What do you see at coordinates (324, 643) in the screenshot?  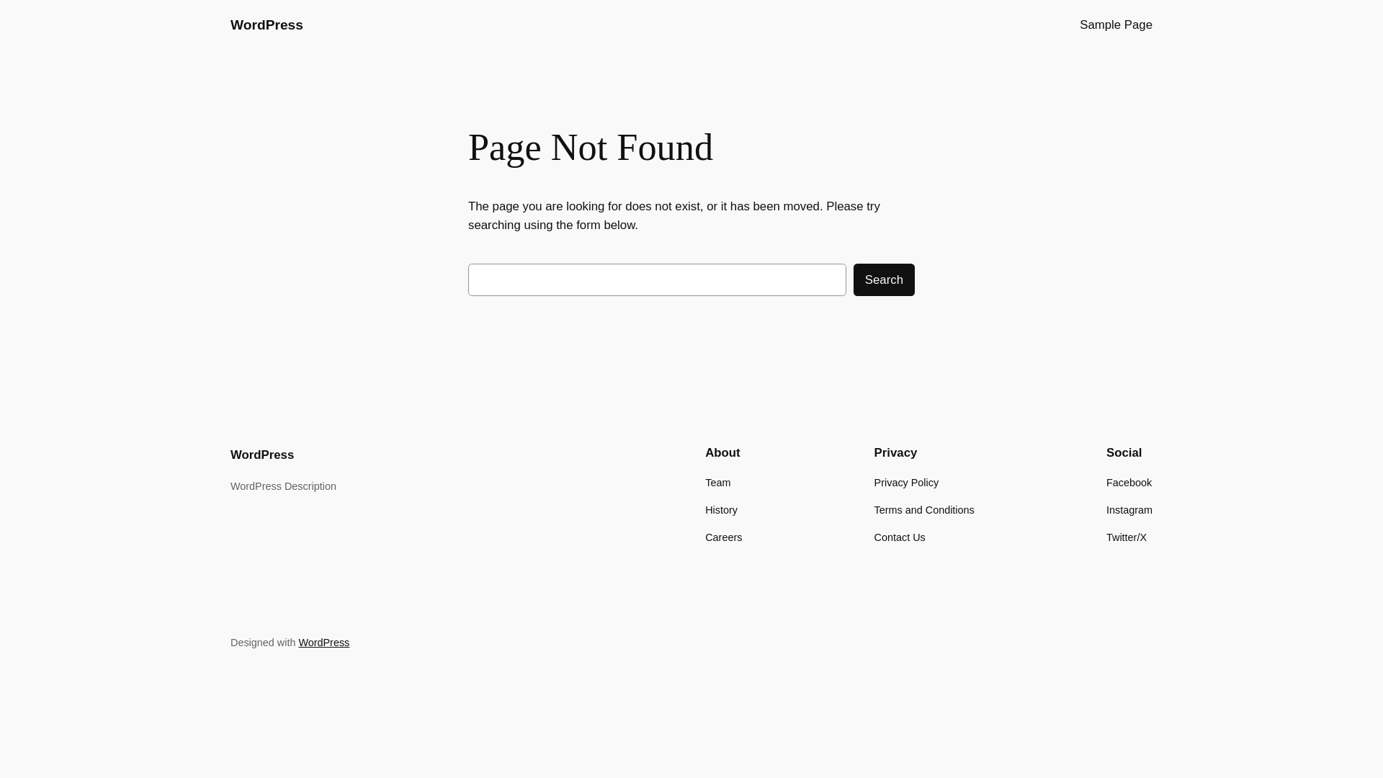 I see `WordPress` at bounding box center [324, 643].